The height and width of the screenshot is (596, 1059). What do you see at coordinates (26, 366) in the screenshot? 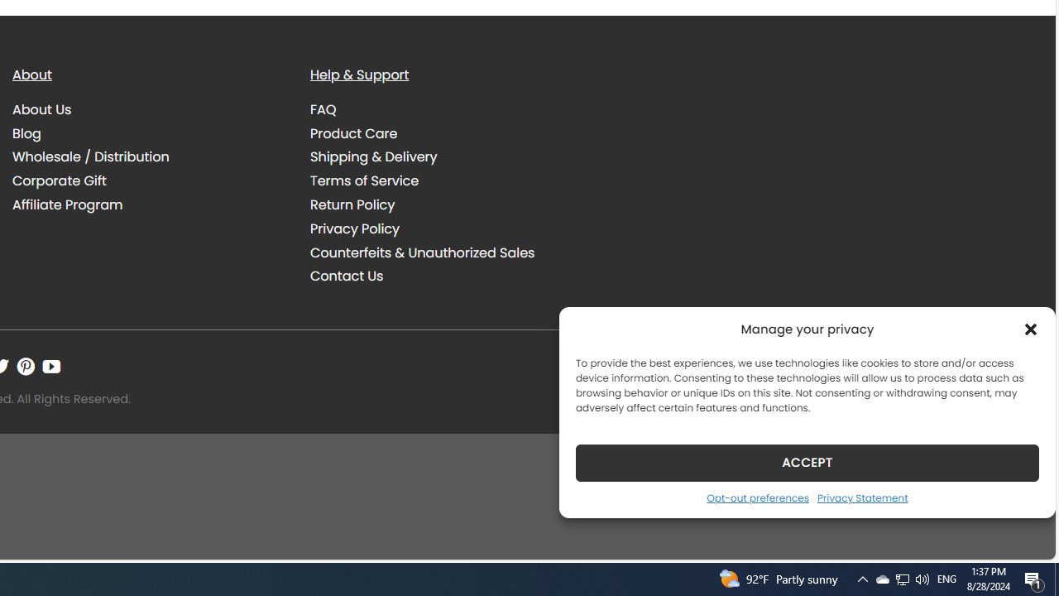
I see `Follow on Pinterest` at bounding box center [26, 366].